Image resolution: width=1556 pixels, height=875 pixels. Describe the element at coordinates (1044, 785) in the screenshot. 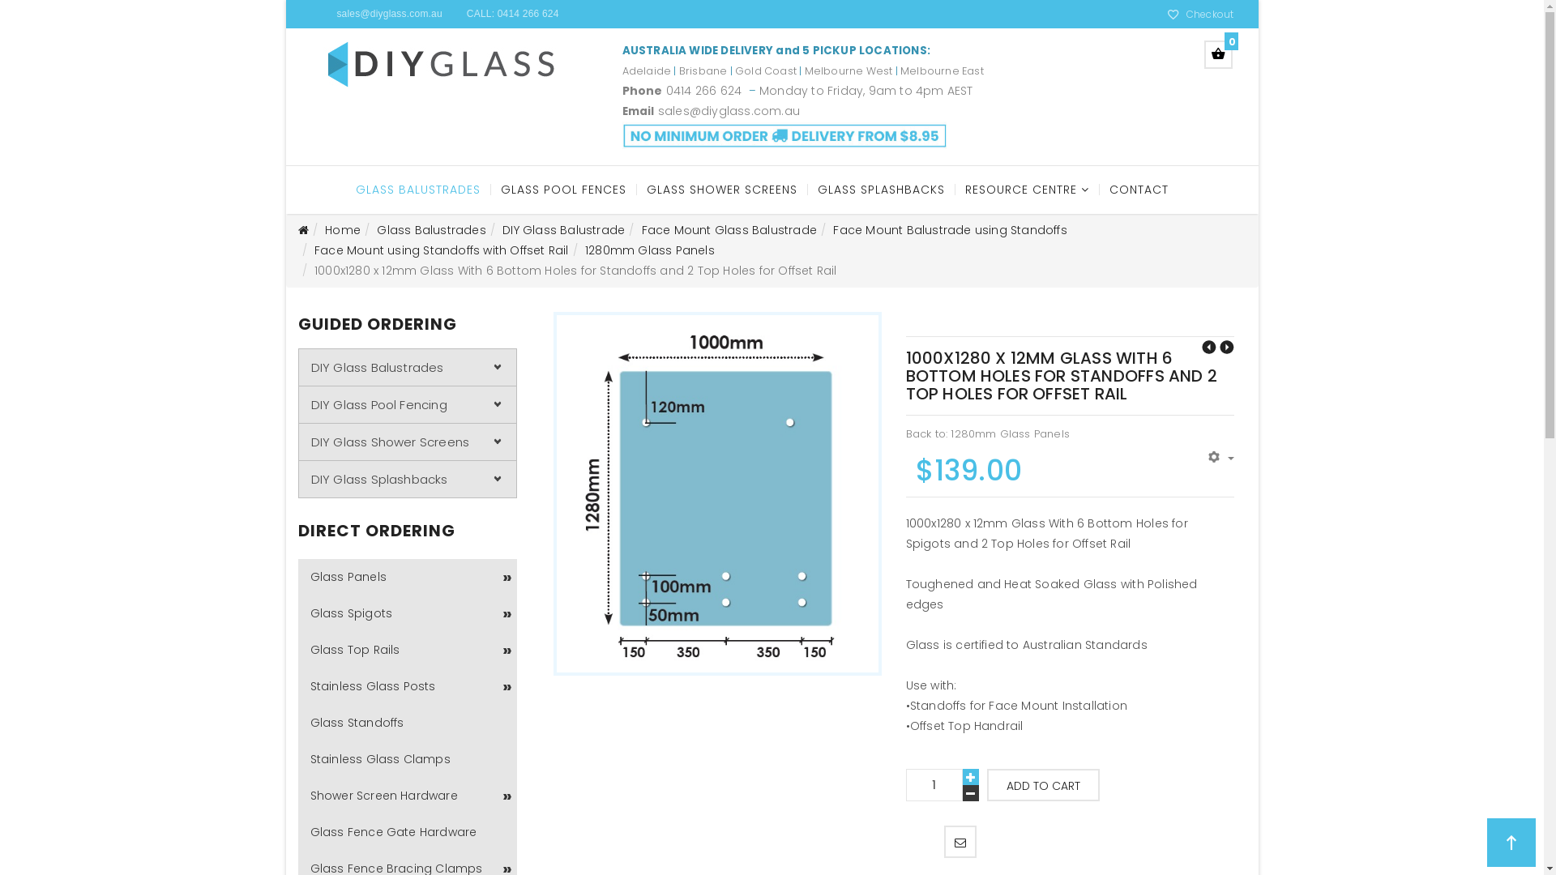

I see `Add to Cart` at that location.